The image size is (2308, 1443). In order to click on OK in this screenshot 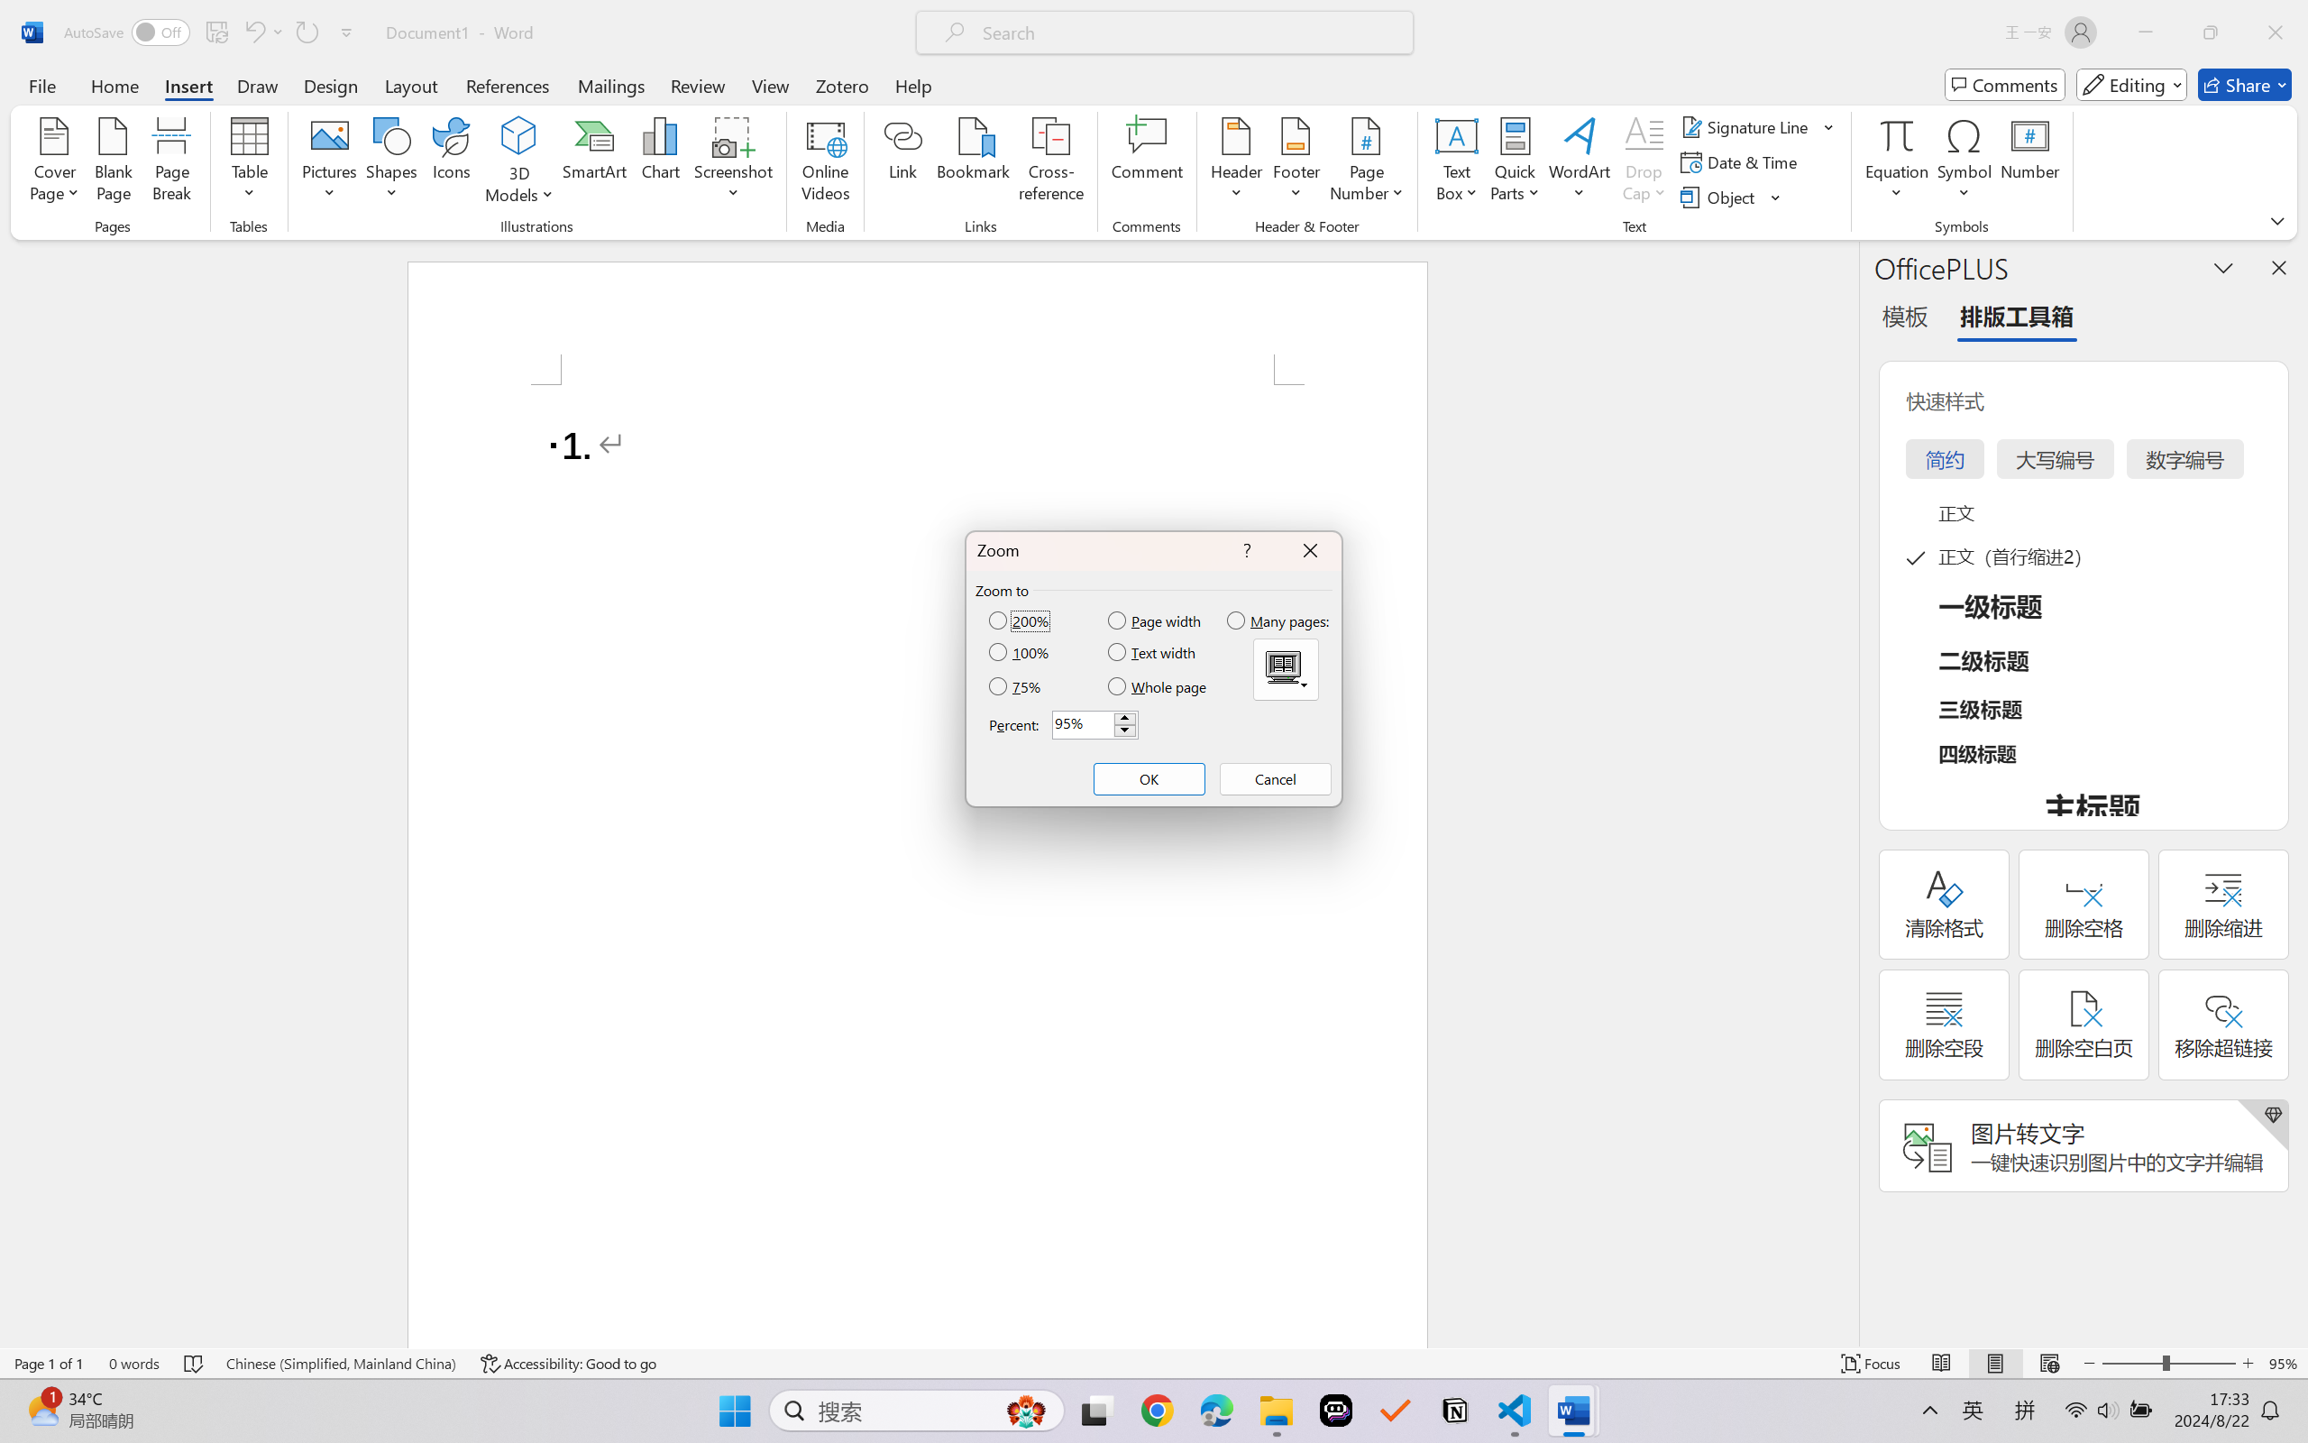, I will do `click(1149, 779)`.